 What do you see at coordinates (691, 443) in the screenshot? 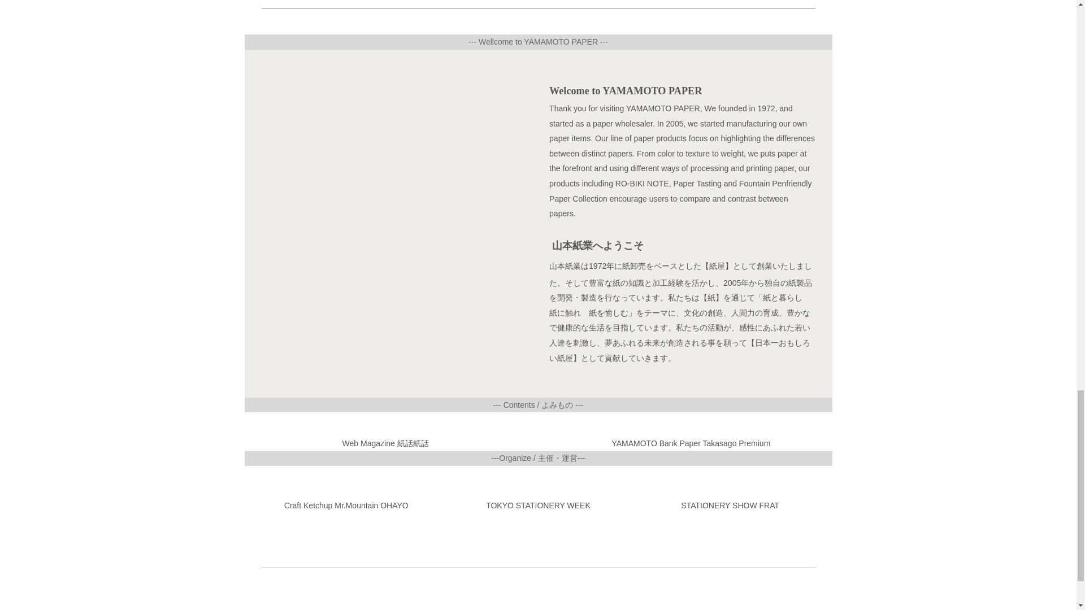
I see `YAMAMOTO Bank Paper Takasago Premium` at bounding box center [691, 443].